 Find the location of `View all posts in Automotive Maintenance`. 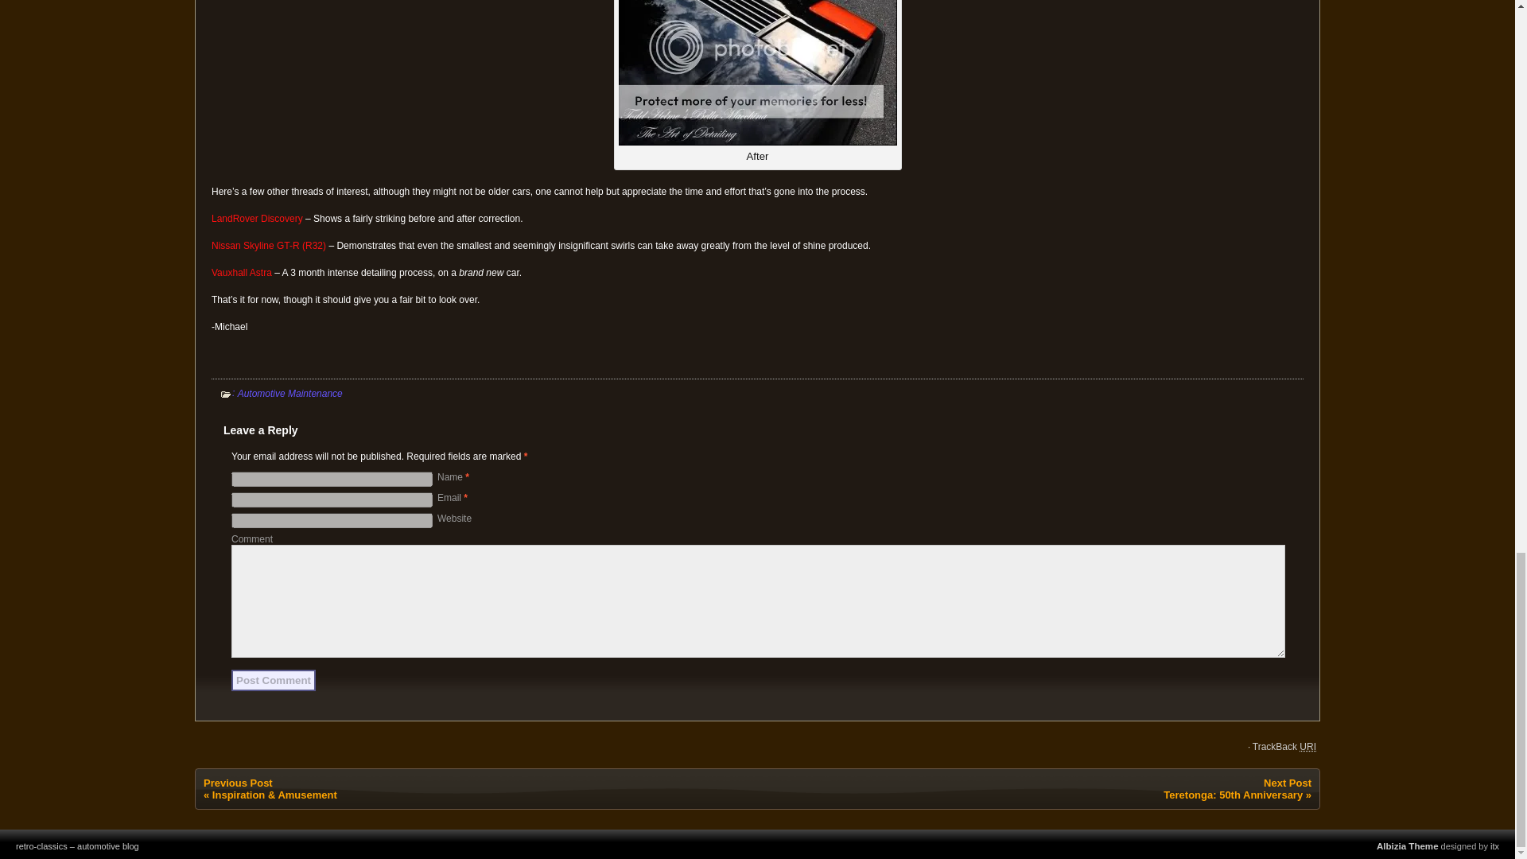

View all posts in Automotive Maintenance is located at coordinates (289, 394).